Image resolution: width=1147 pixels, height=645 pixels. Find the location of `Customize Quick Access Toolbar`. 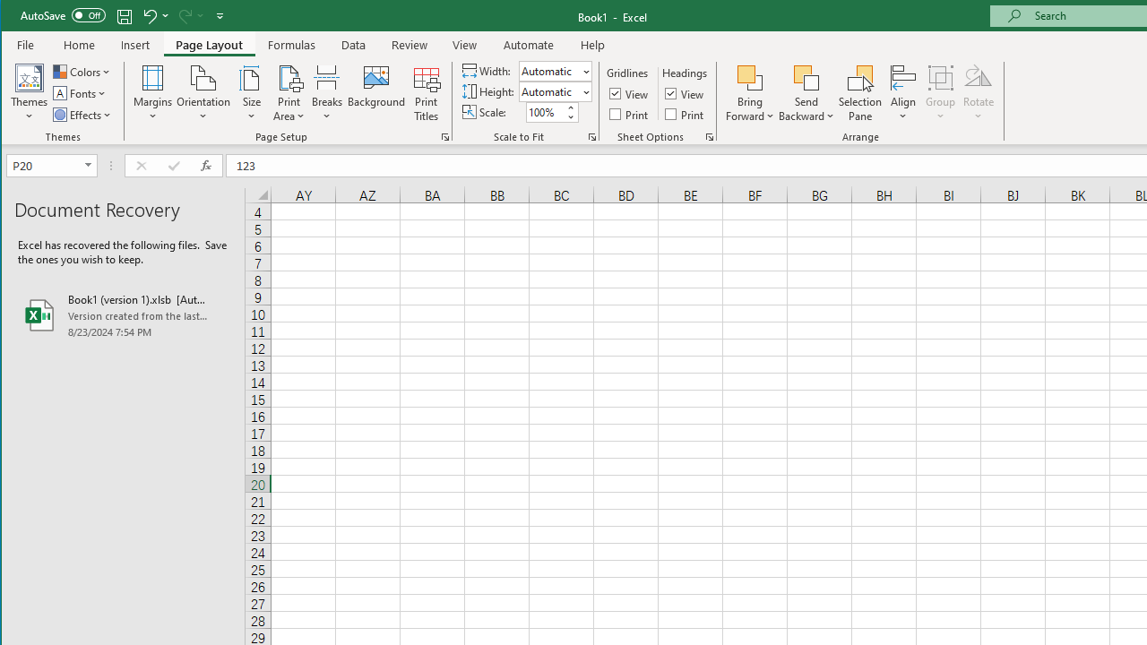

Customize Quick Access Toolbar is located at coordinates (220, 16).